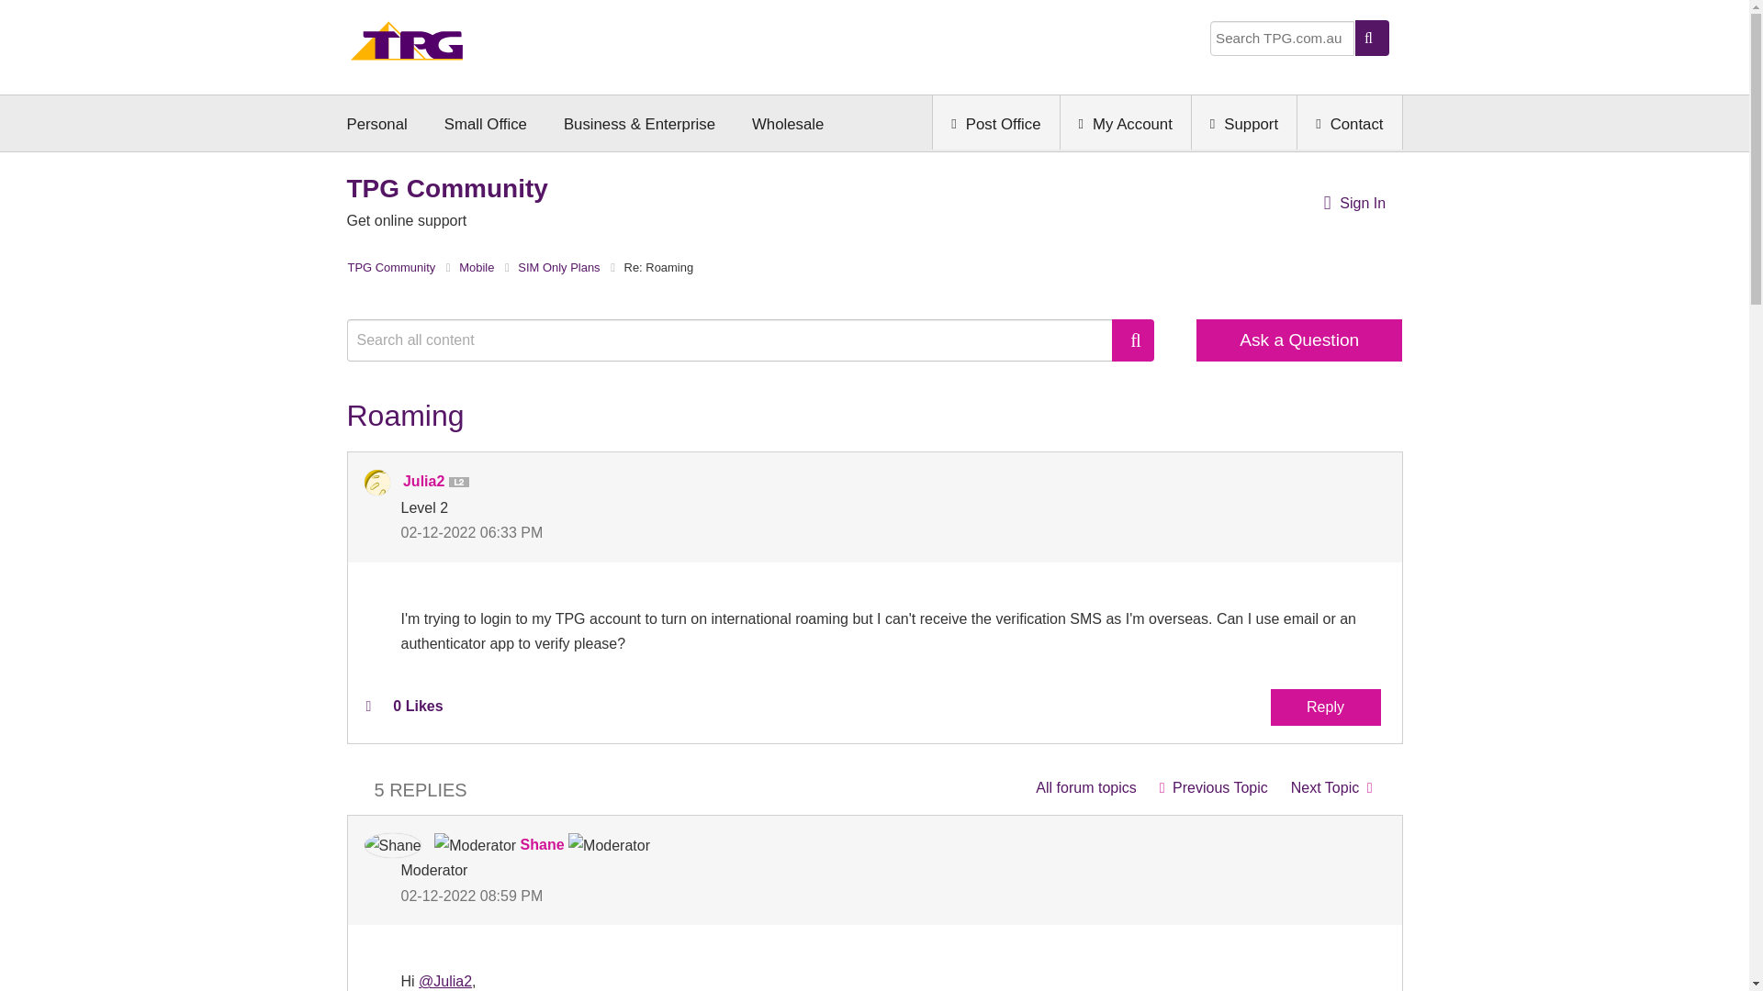  Describe the element at coordinates (1085, 787) in the screenshot. I see `SIM Only Plans` at that location.